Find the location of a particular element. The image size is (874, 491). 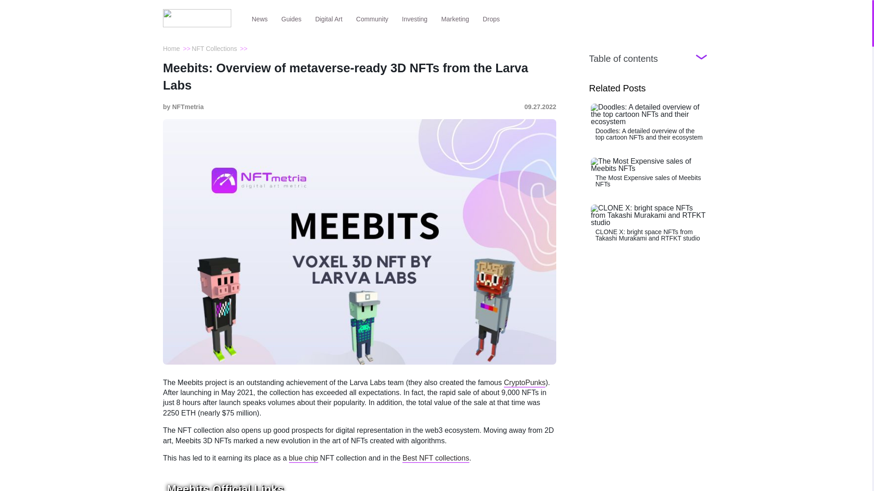

Marketing is located at coordinates (455, 18).